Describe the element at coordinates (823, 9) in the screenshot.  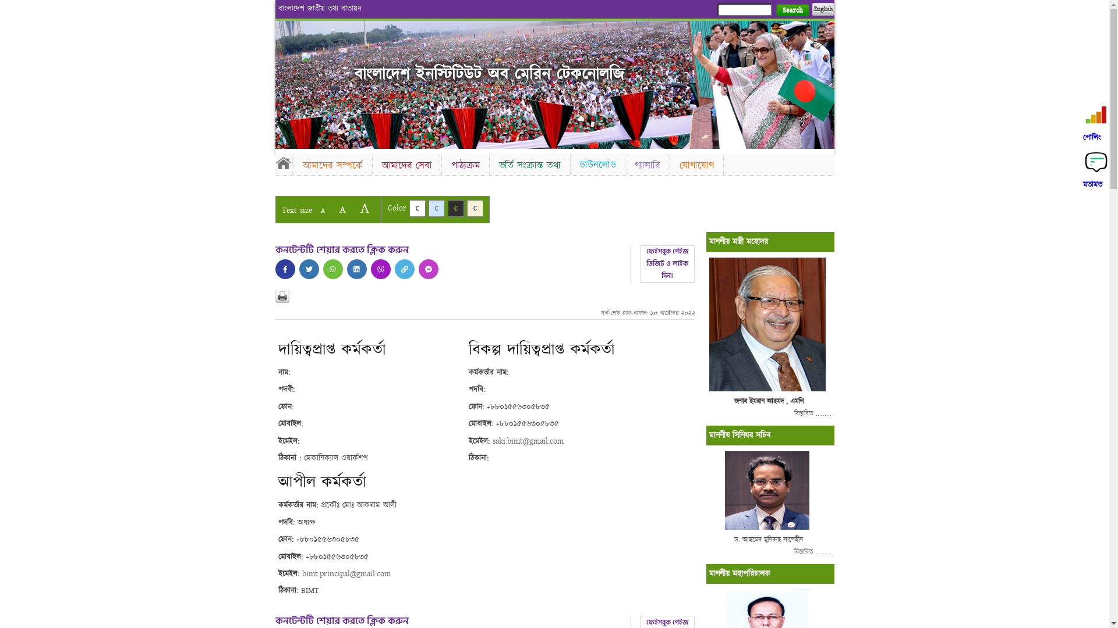
I see `English` at that location.